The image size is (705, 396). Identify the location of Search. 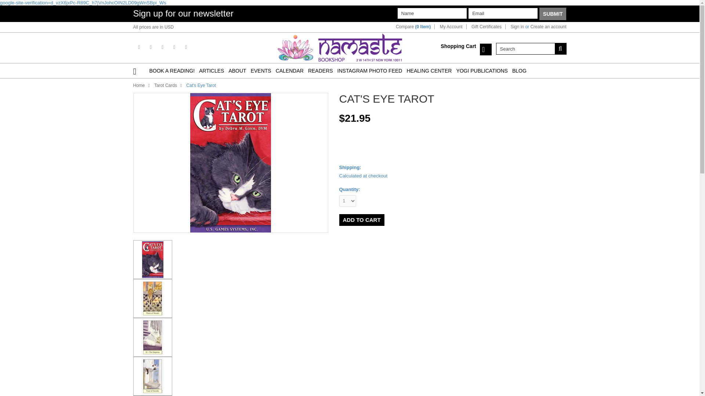
(560, 48).